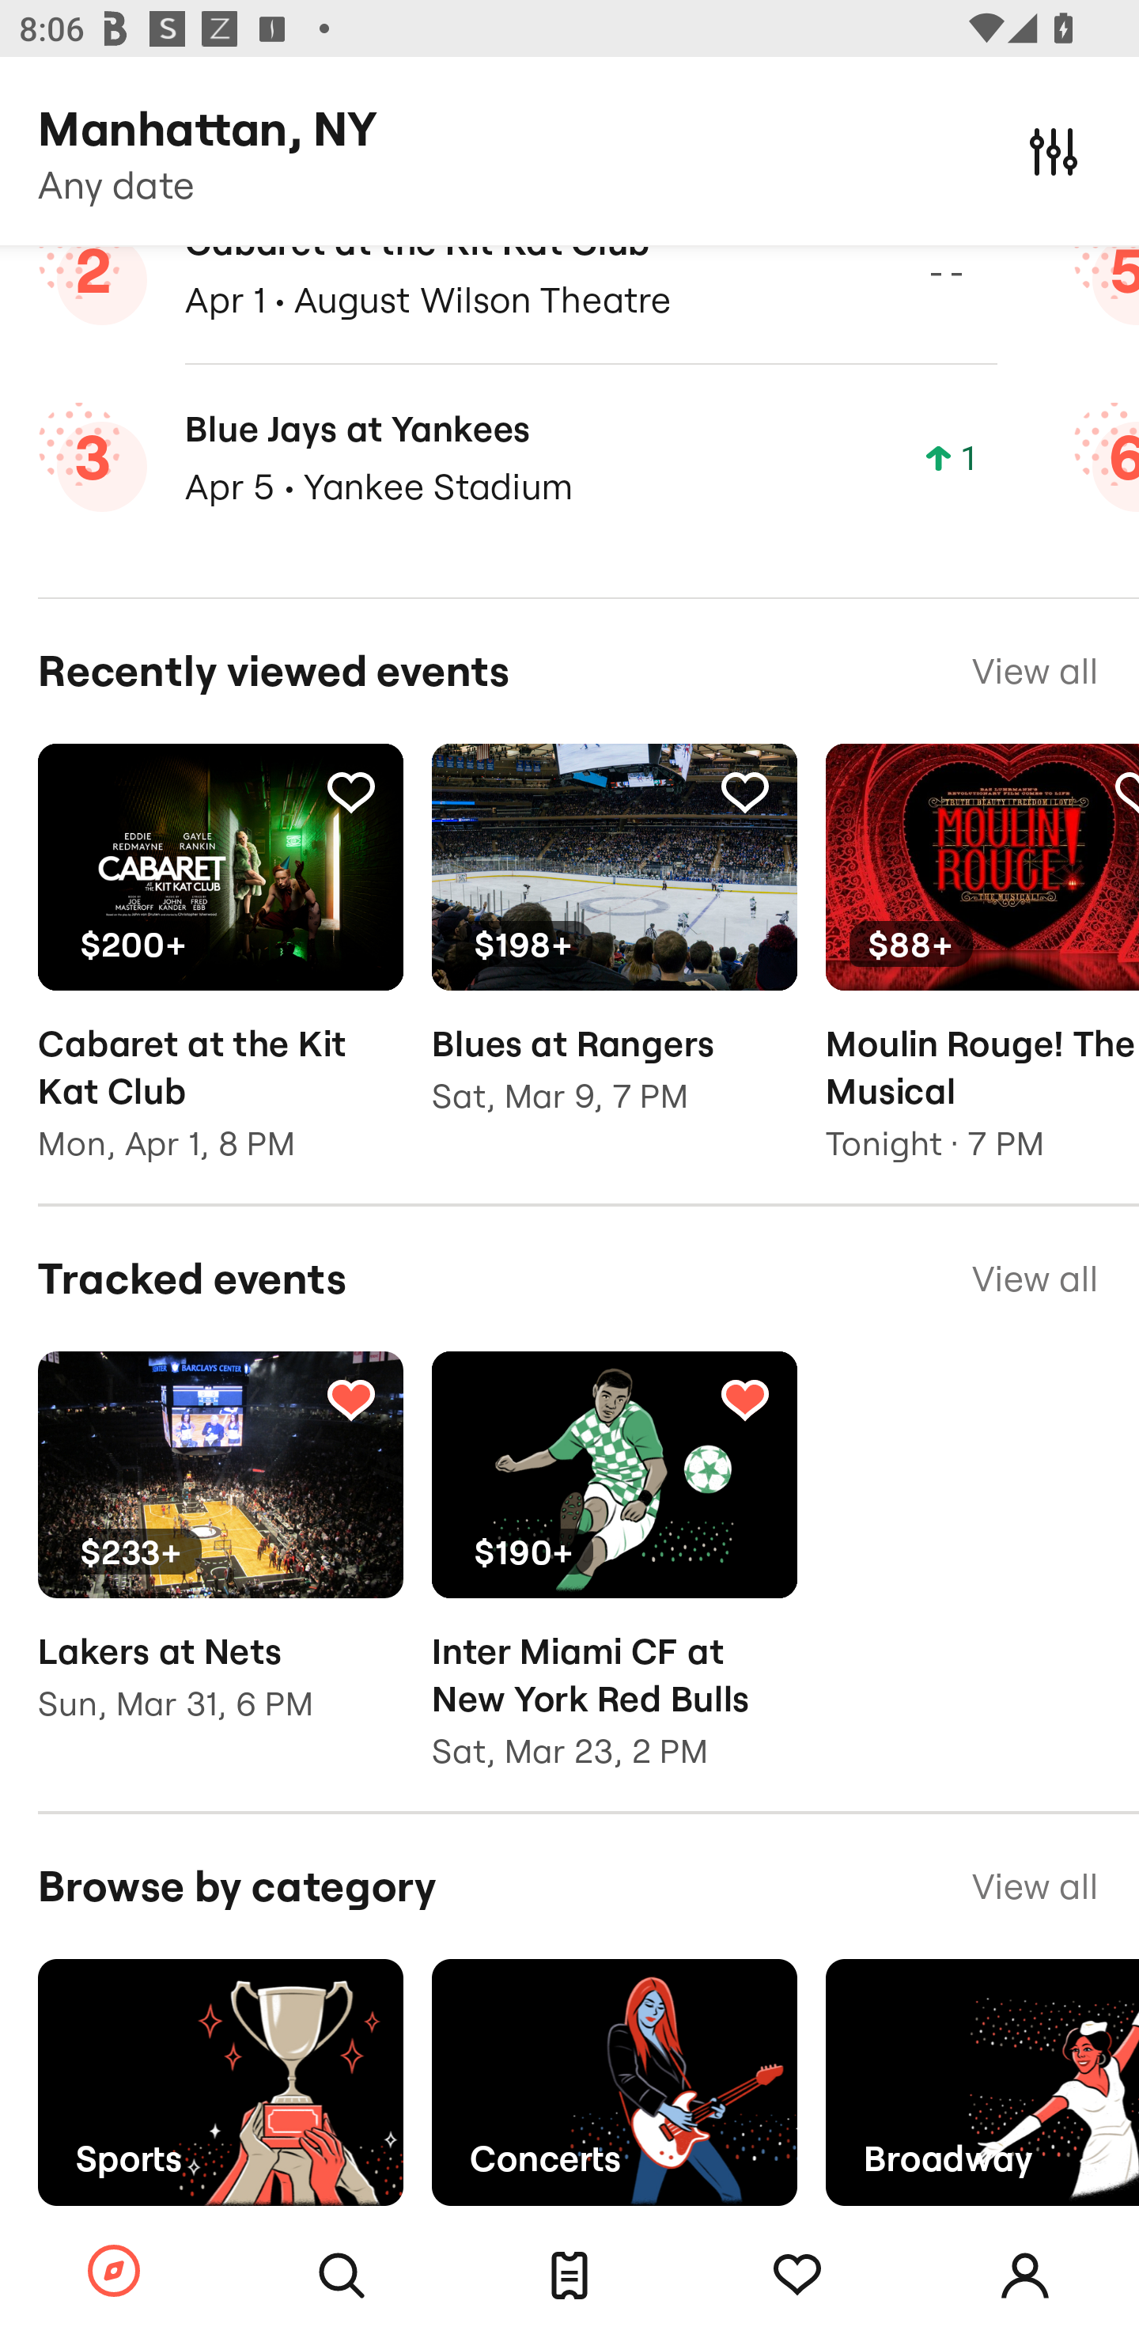  What do you see at coordinates (797, 2276) in the screenshot?
I see `Tracking` at bounding box center [797, 2276].